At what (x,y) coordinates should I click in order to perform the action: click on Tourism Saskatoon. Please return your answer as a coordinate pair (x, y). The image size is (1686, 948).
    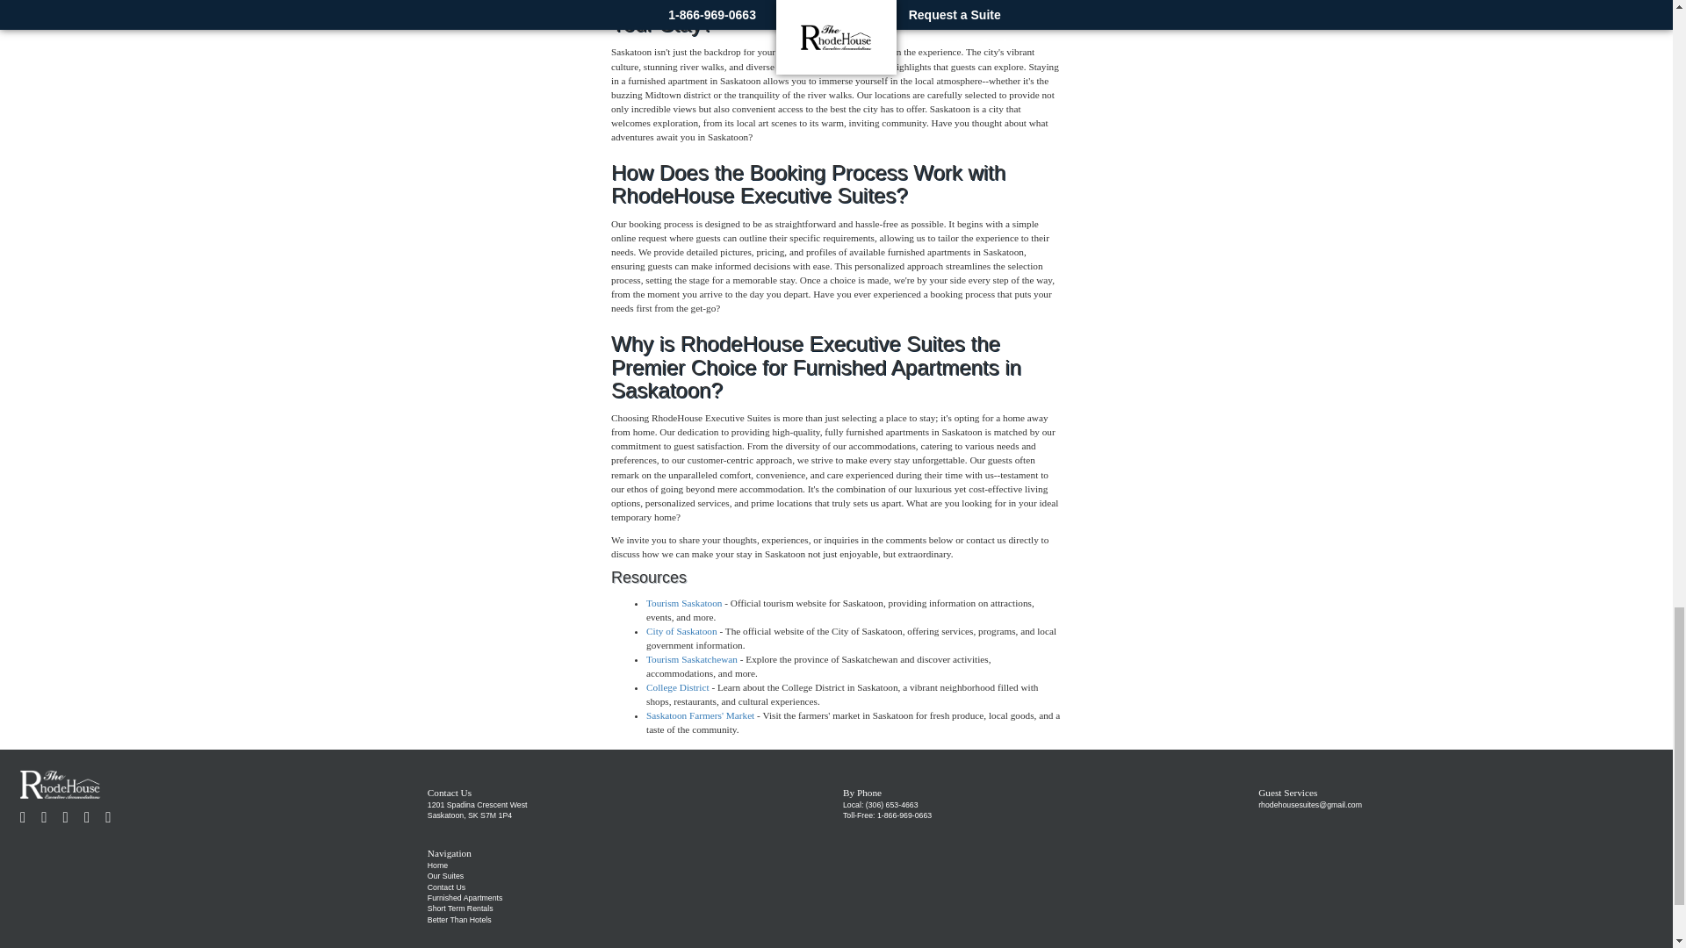
    Looking at the image, I should click on (683, 603).